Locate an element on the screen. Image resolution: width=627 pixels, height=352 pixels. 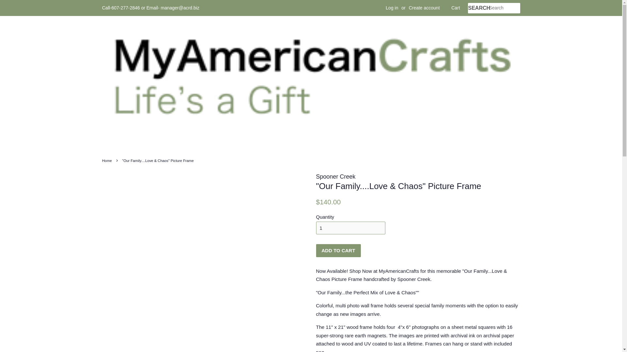
Cart is located at coordinates (455, 8).